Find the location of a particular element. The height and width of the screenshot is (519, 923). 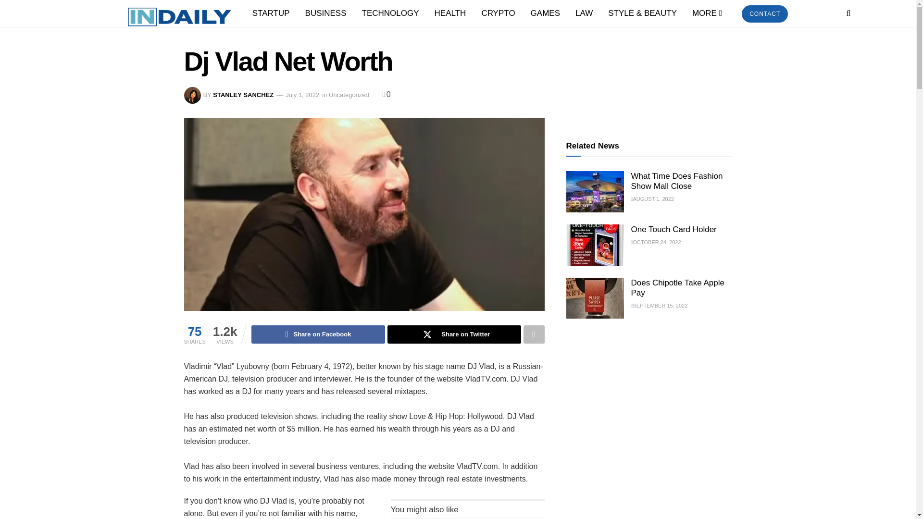

MORE is located at coordinates (706, 13).